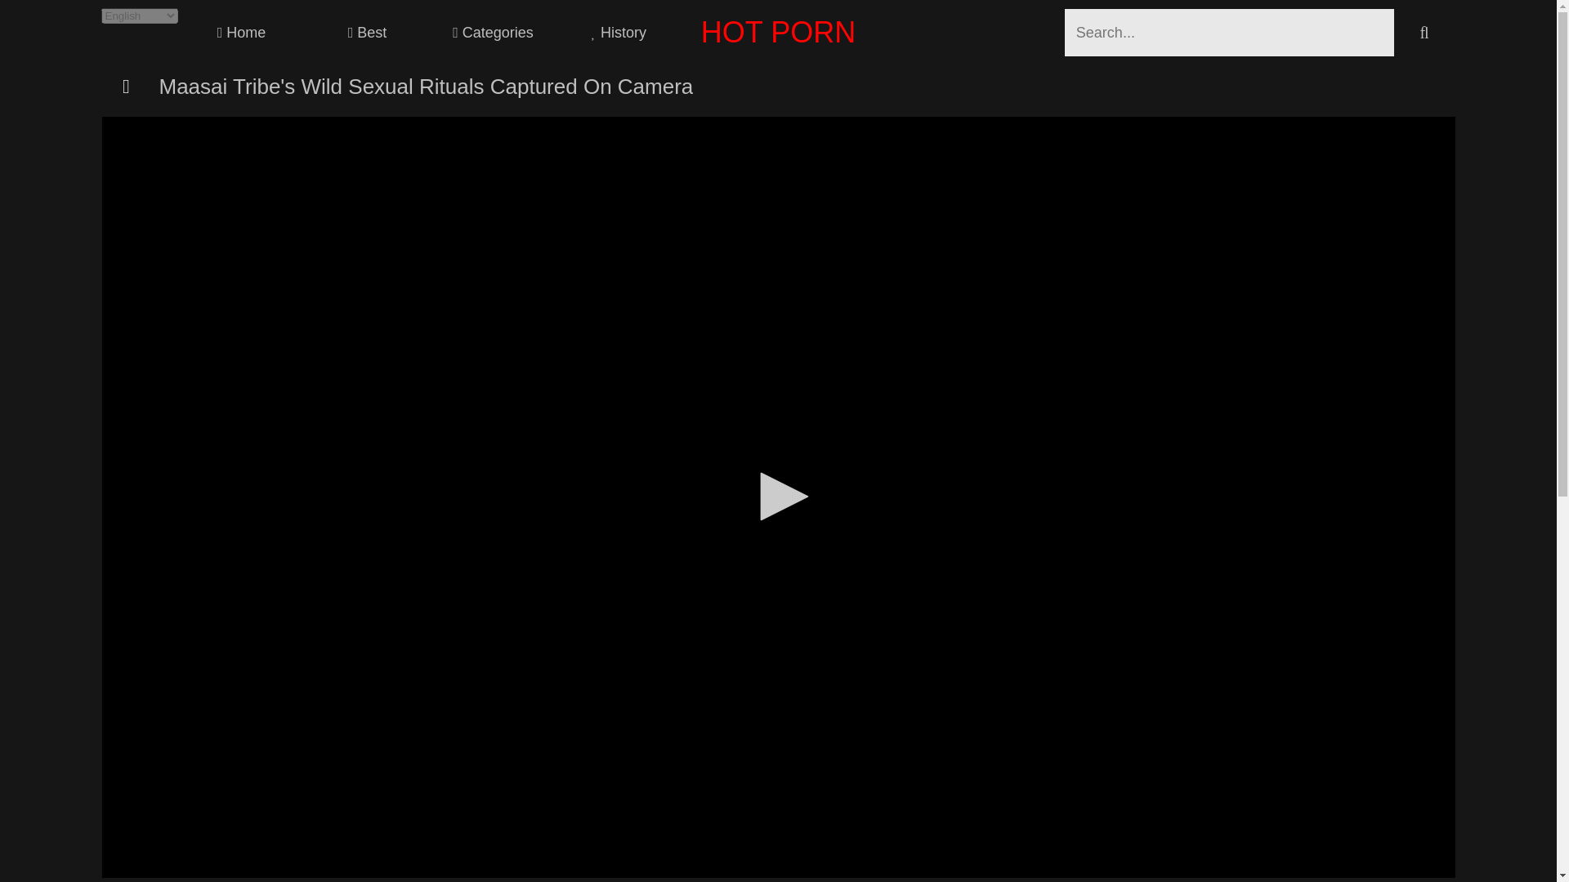 The height and width of the screenshot is (882, 1569). What do you see at coordinates (1425, 33) in the screenshot?
I see `Find` at bounding box center [1425, 33].